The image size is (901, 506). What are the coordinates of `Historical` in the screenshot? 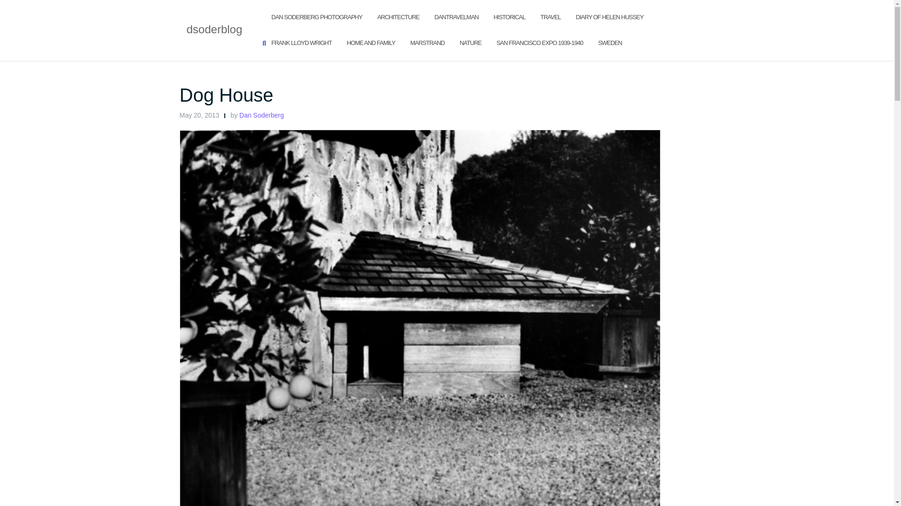 It's located at (510, 17).